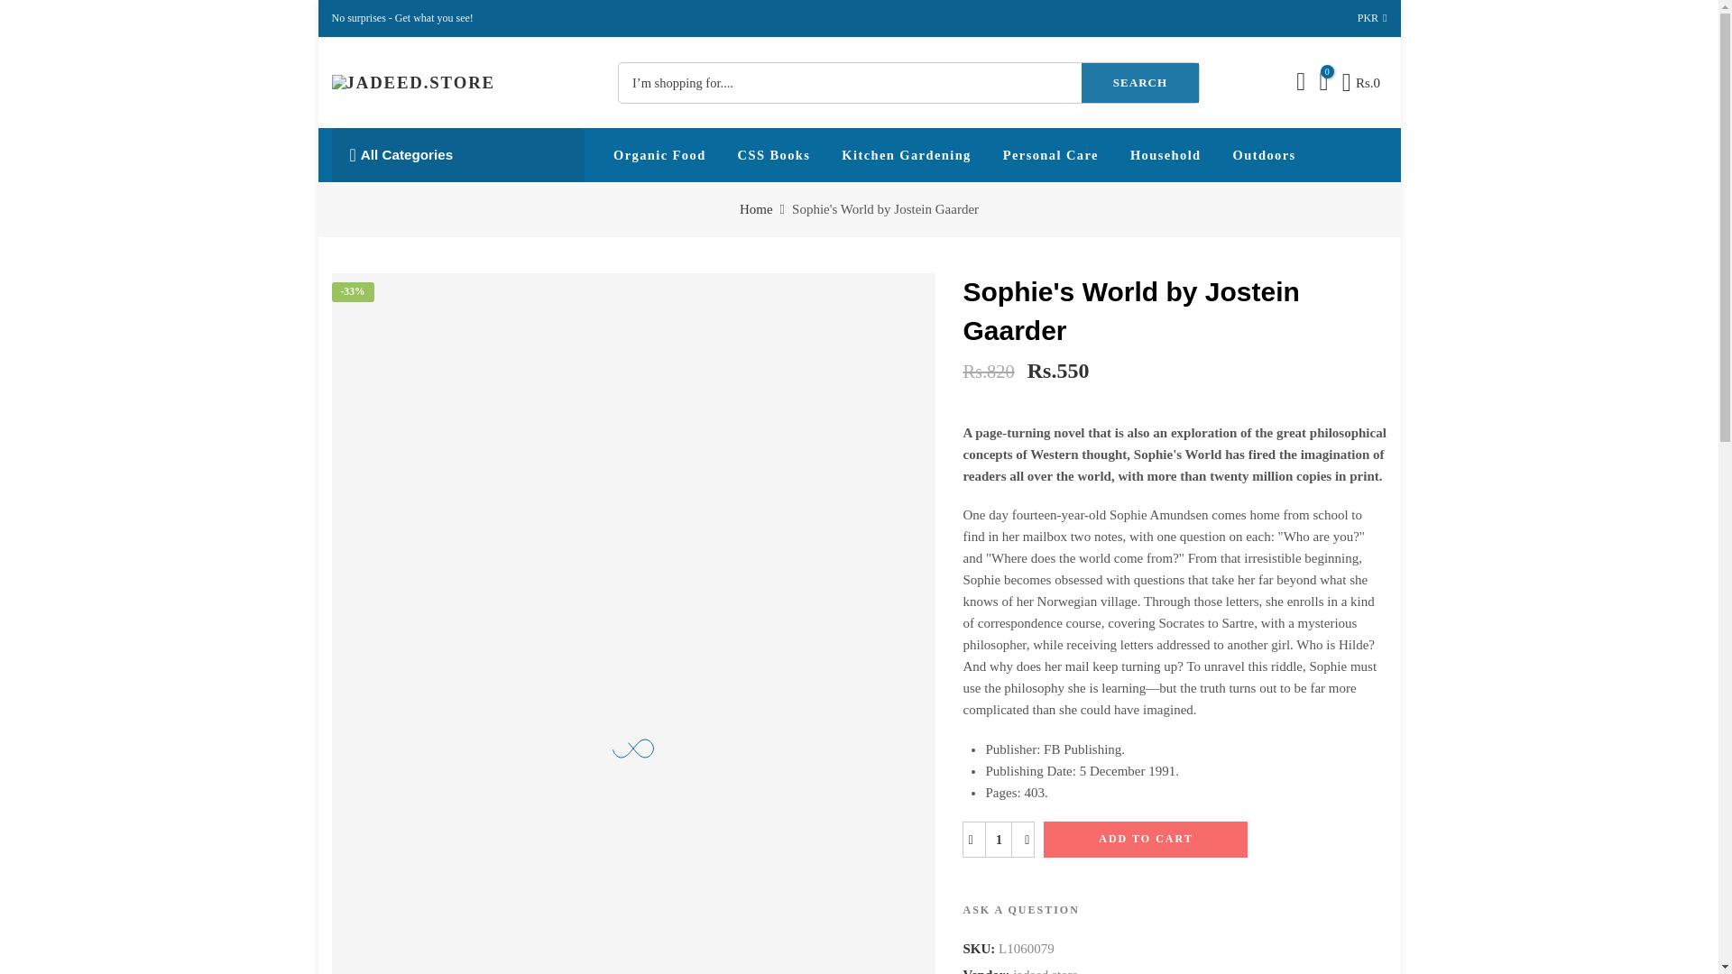  I want to click on Rs.0, so click(1361, 82).